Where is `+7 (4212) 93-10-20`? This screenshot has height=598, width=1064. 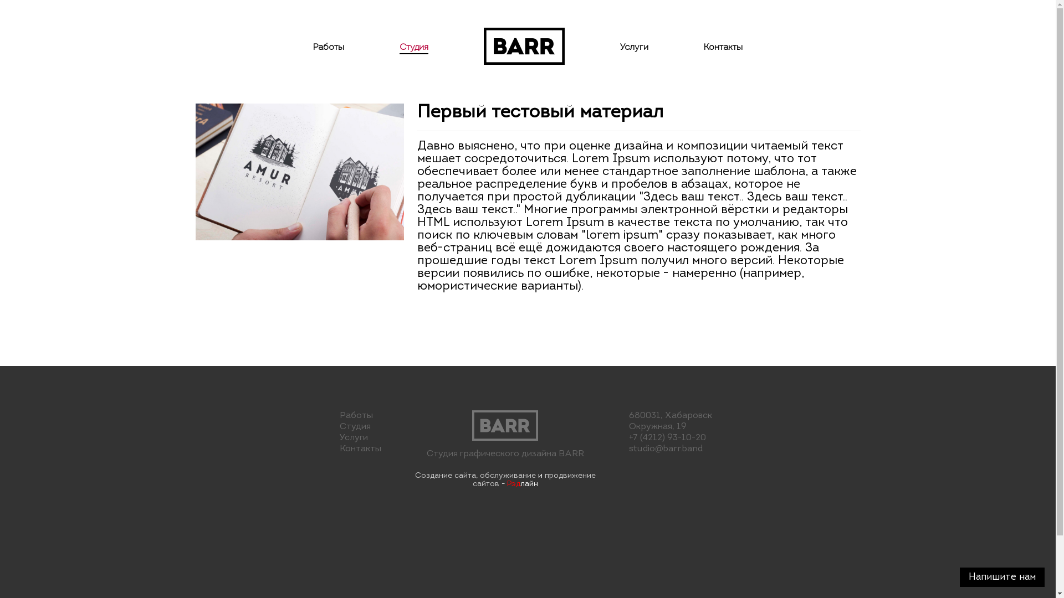
+7 (4212) 93-10-20 is located at coordinates (667, 438).